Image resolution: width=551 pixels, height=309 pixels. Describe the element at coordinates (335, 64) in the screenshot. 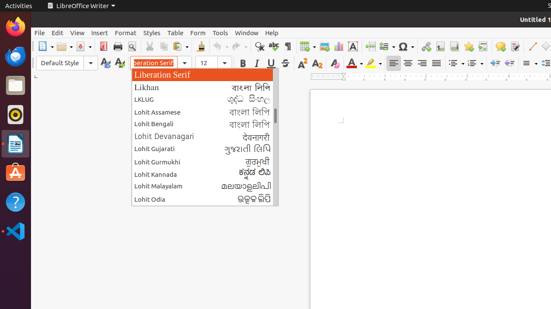

I see `Clear` at that location.